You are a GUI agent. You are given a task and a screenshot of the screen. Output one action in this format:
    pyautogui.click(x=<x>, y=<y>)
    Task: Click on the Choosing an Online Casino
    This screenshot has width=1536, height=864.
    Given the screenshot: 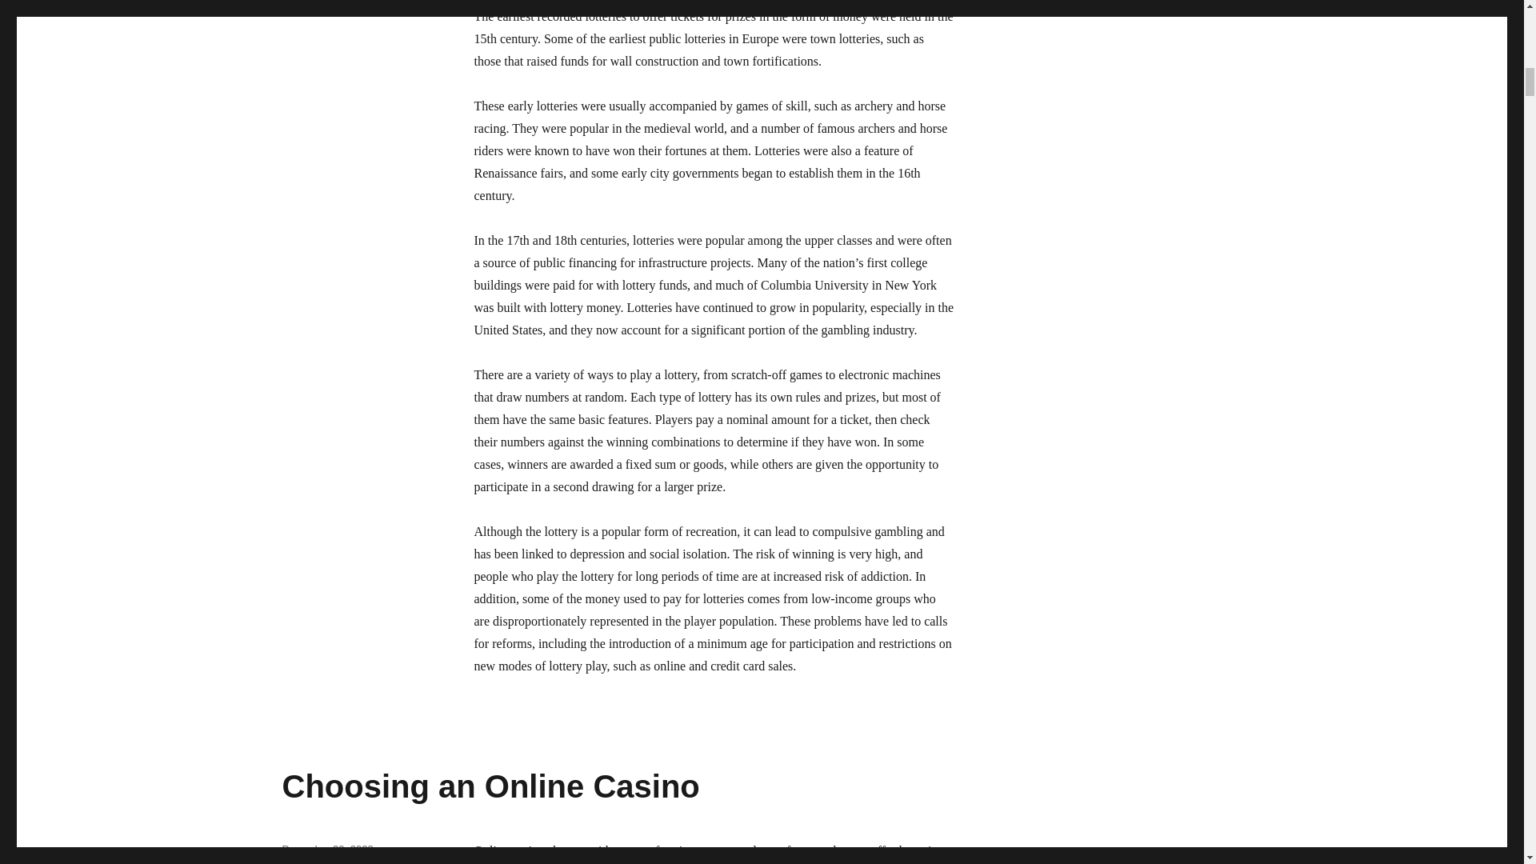 What is the action you would take?
    pyautogui.click(x=490, y=786)
    